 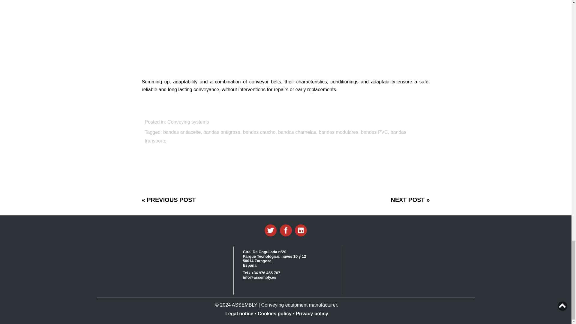 I want to click on bandas antigrasa, so click(x=221, y=132).